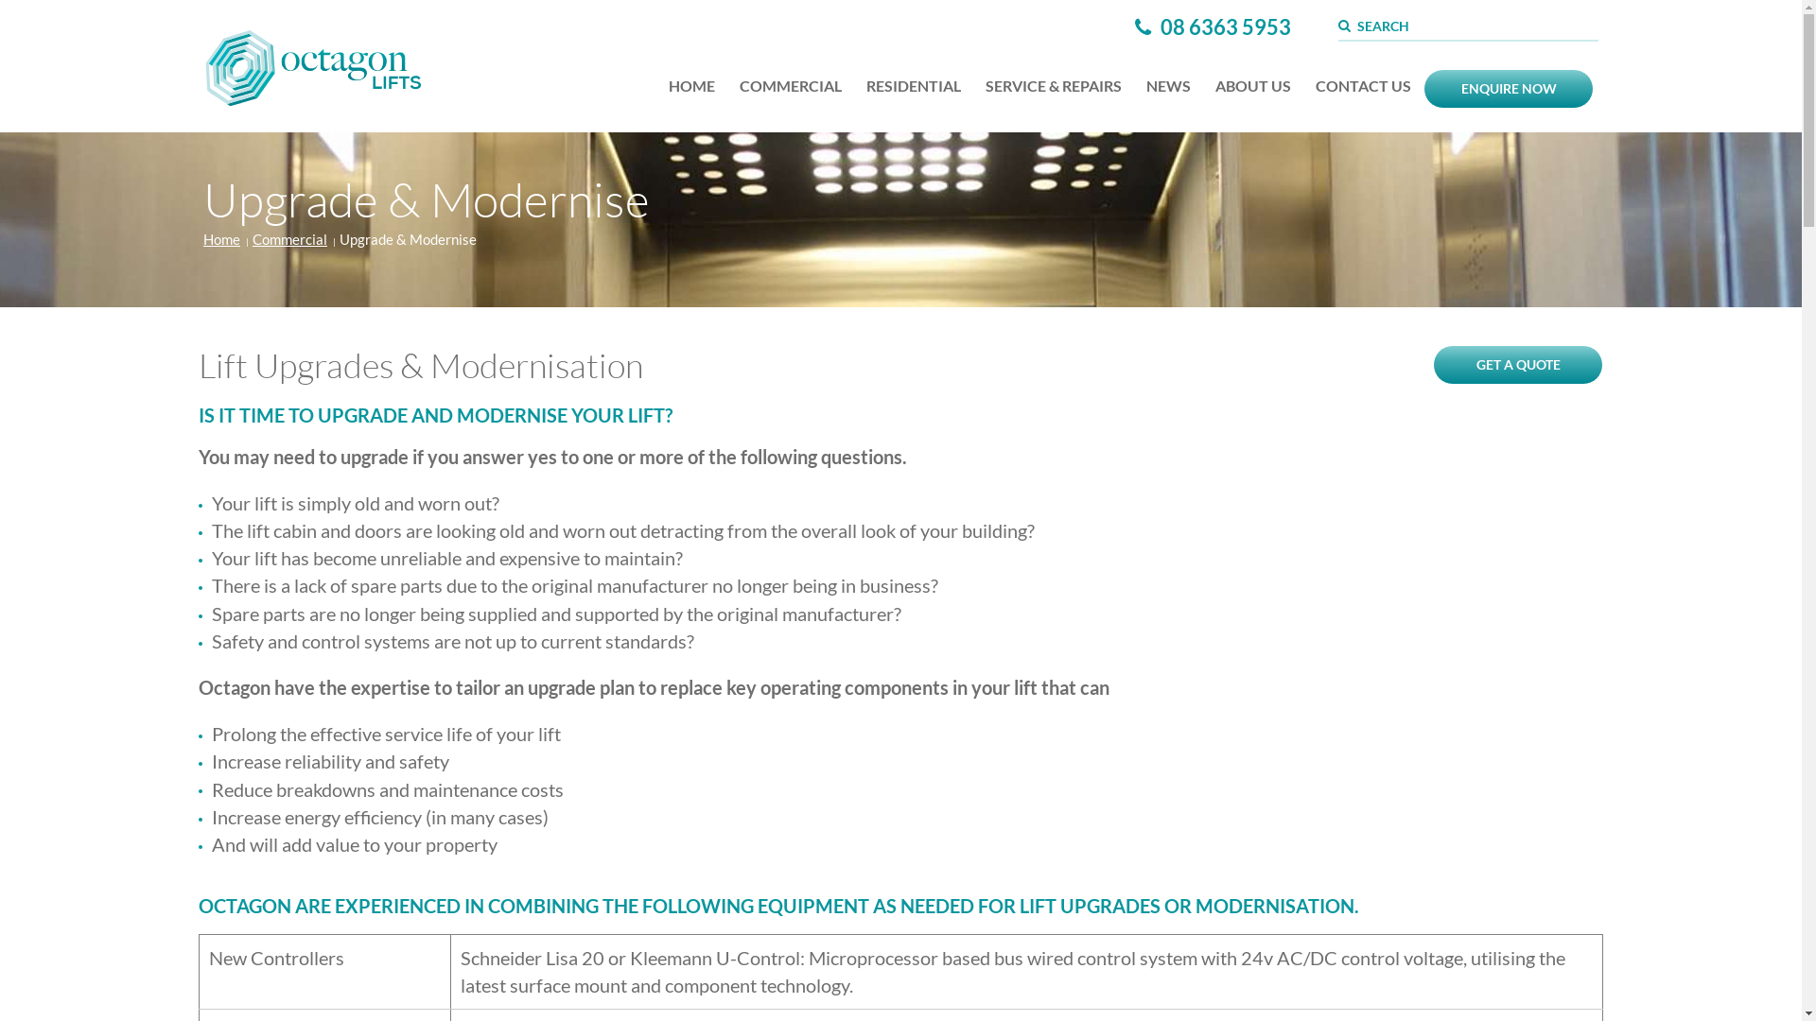  Describe the element at coordinates (221, 240) in the screenshot. I see `Home` at that location.